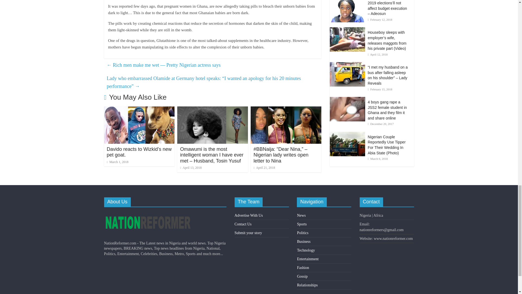  What do you see at coordinates (117, 162) in the screenshot?
I see `March 1, 2018` at bounding box center [117, 162].